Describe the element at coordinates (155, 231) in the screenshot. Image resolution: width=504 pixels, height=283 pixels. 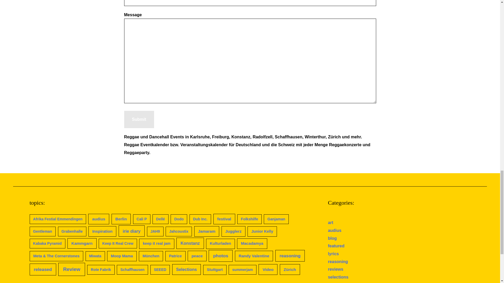
I see `JAH9` at that location.